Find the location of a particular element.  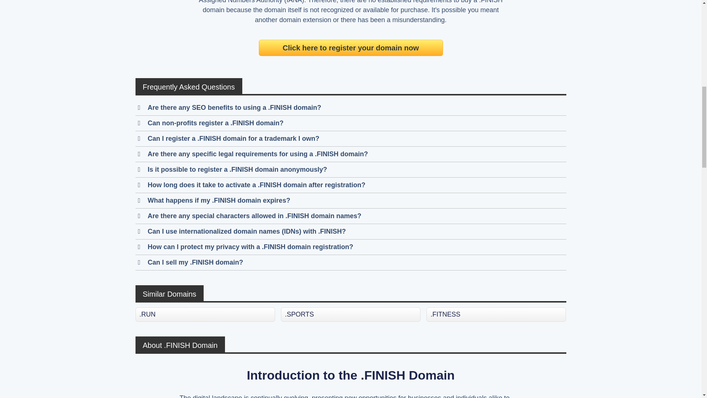

.FITNESS Domain - Sports is located at coordinates (496, 314).